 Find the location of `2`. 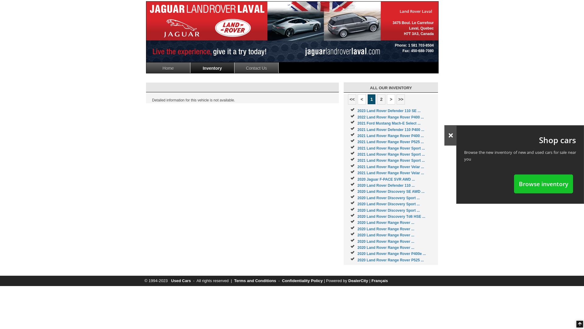

2 is located at coordinates (381, 99).